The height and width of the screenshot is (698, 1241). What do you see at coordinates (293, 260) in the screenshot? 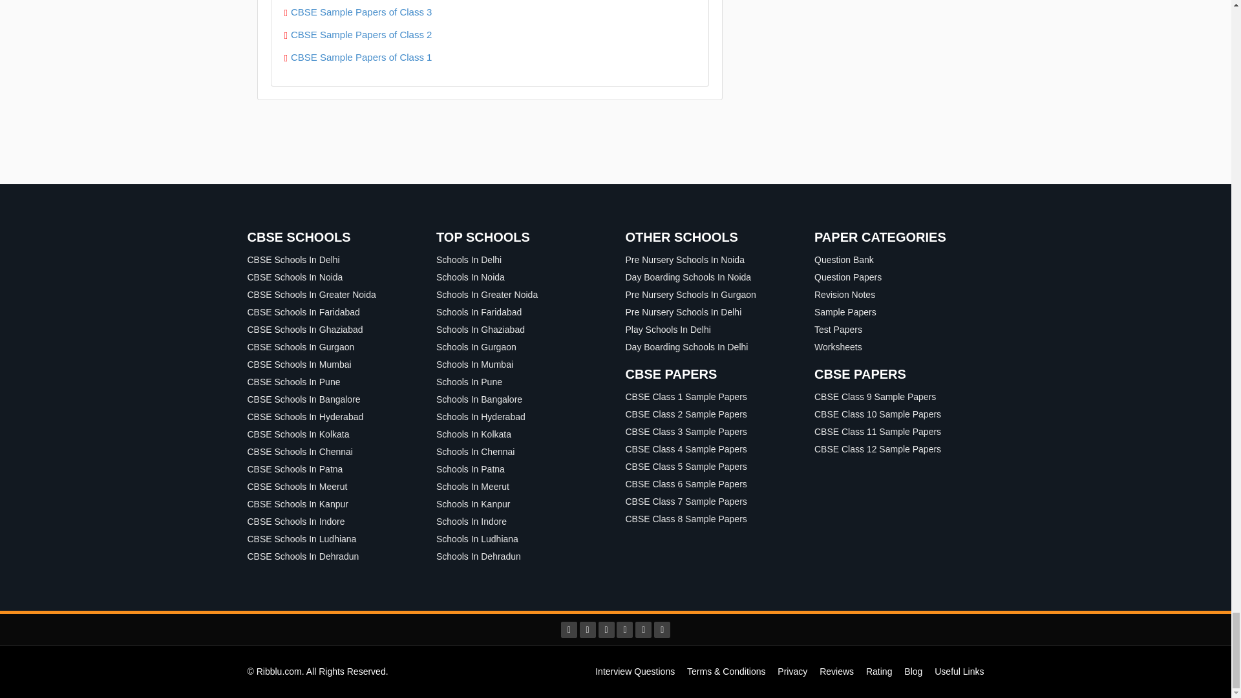
I see `CBSE schools in Delhi` at bounding box center [293, 260].